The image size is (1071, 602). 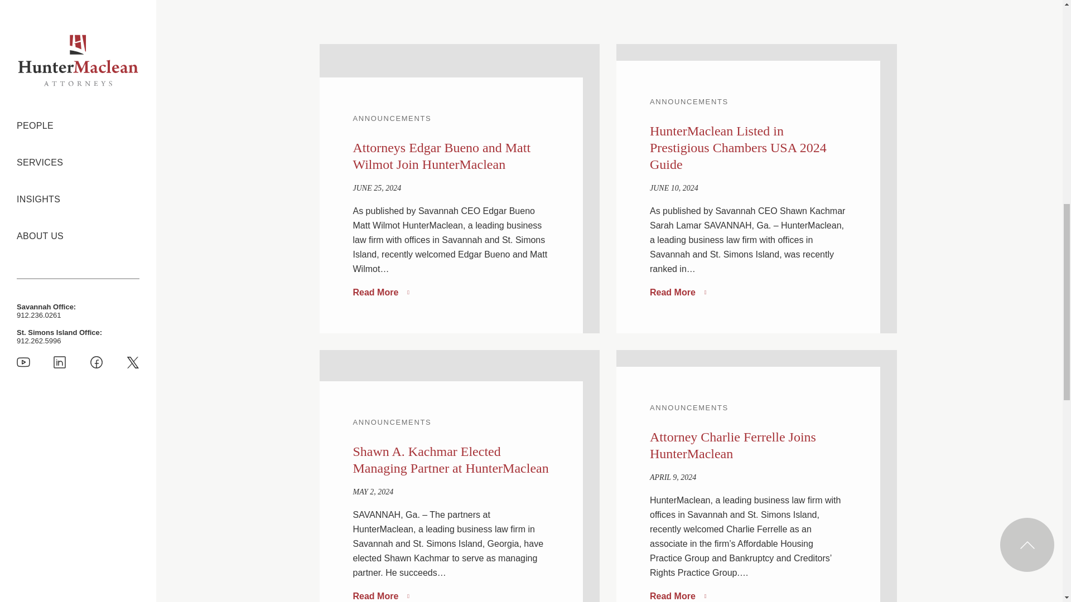 I want to click on ANNOUNCEMENTS, so click(x=392, y=421).